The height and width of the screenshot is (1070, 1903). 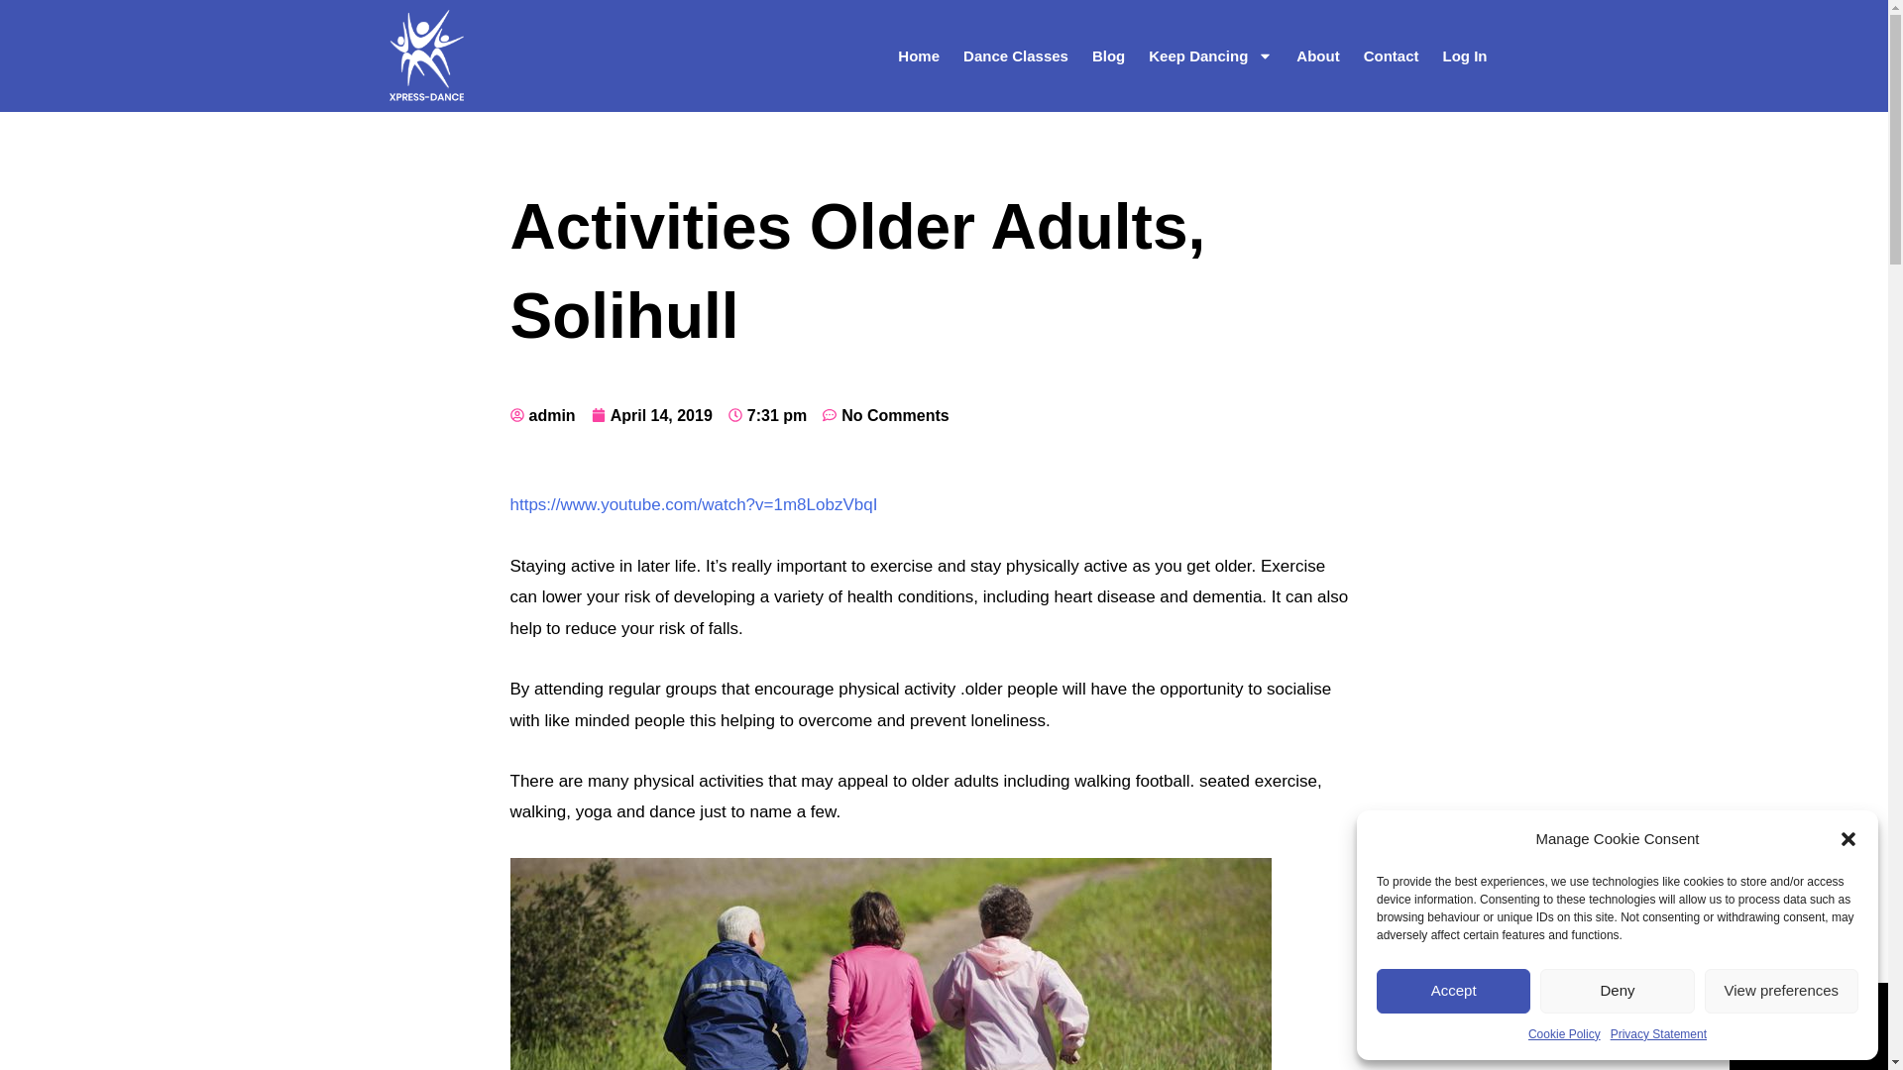 I want to click on Accept, so click(x=1453, y=991).